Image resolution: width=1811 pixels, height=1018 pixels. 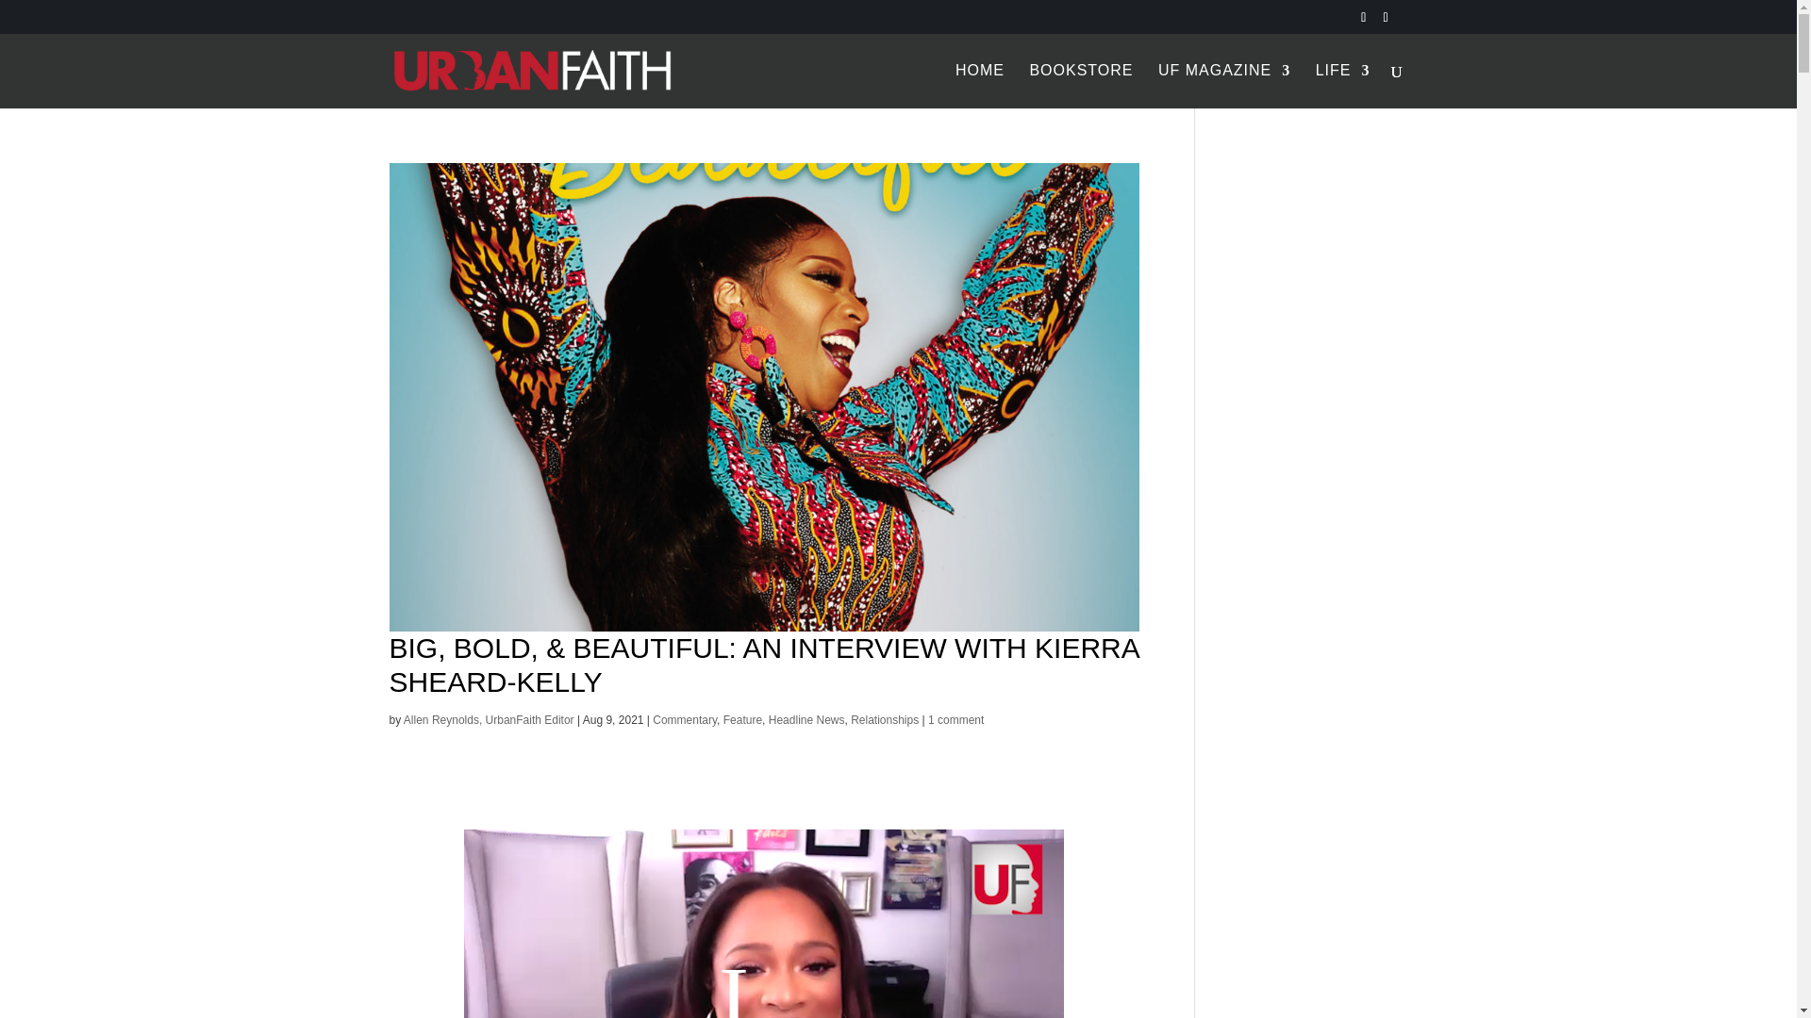 I want to click on Relationships, so click(x=885, y=720).